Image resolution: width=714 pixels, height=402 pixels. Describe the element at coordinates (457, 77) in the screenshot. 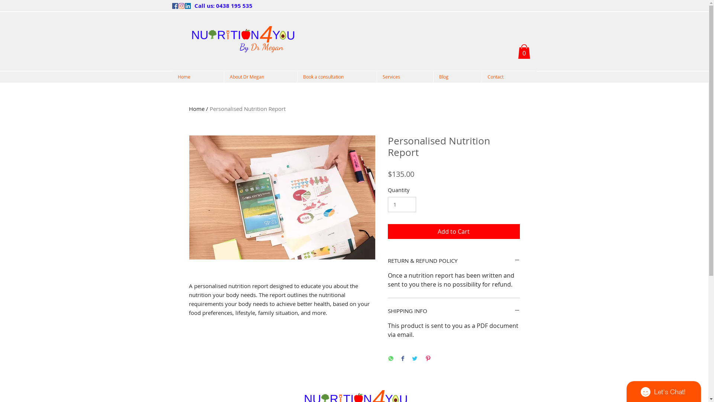

I see `Blog` at that location.